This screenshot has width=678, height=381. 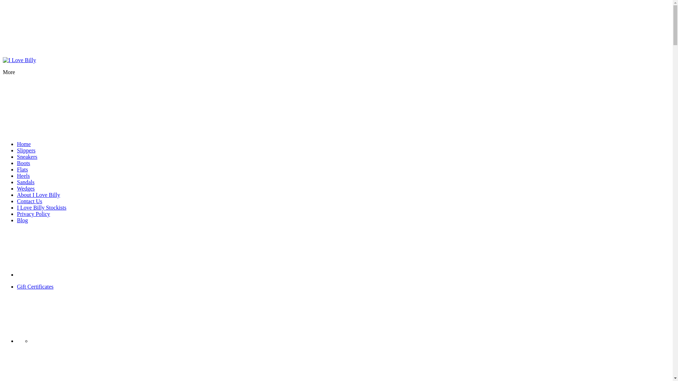 I want to click on Slippers, so click(x=26, y=150).